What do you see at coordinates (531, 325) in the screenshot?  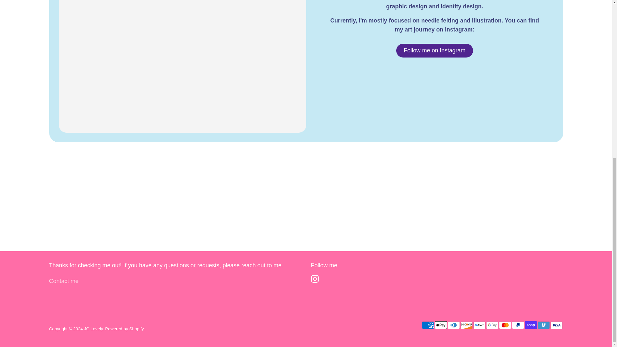 I see `Shop Pay` at bounding box center [531, 325].